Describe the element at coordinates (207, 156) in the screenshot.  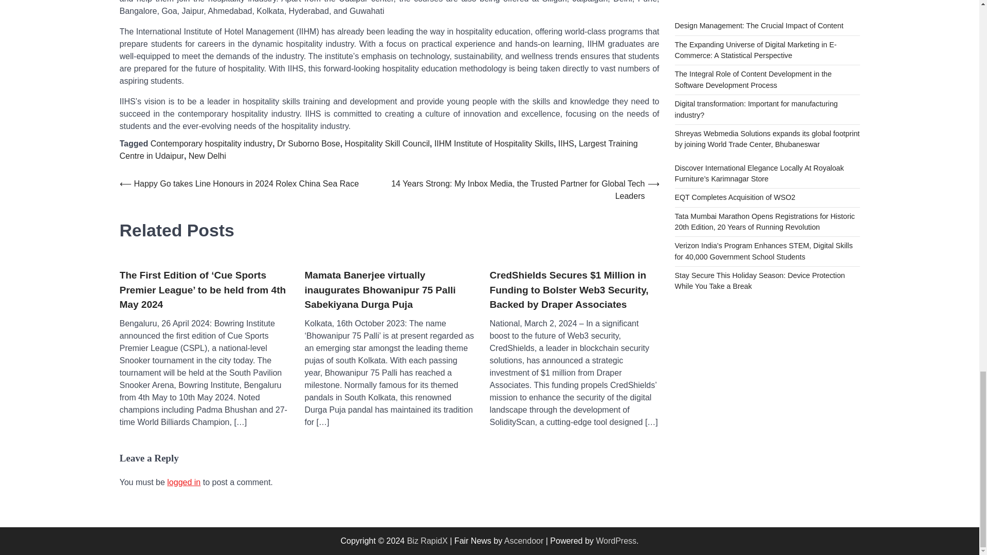
I see `New Delhi` at that location.